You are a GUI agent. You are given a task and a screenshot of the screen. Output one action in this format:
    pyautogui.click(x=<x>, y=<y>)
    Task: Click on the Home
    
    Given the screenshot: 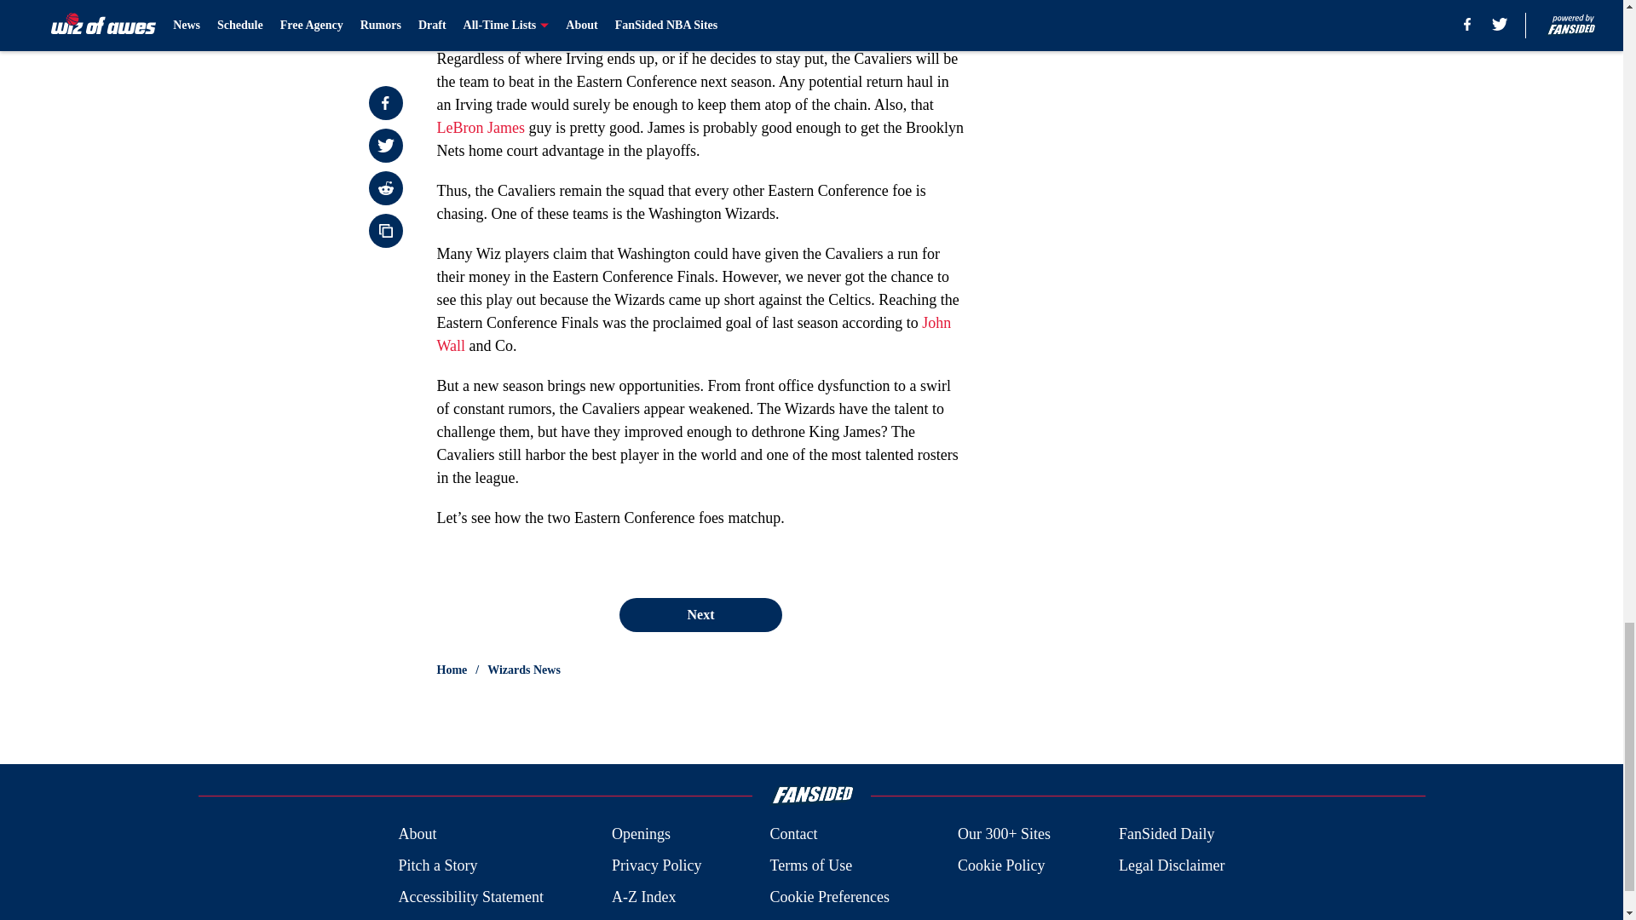 What is the action you would take?
    pyautogui.click(x=452, y=670)
    